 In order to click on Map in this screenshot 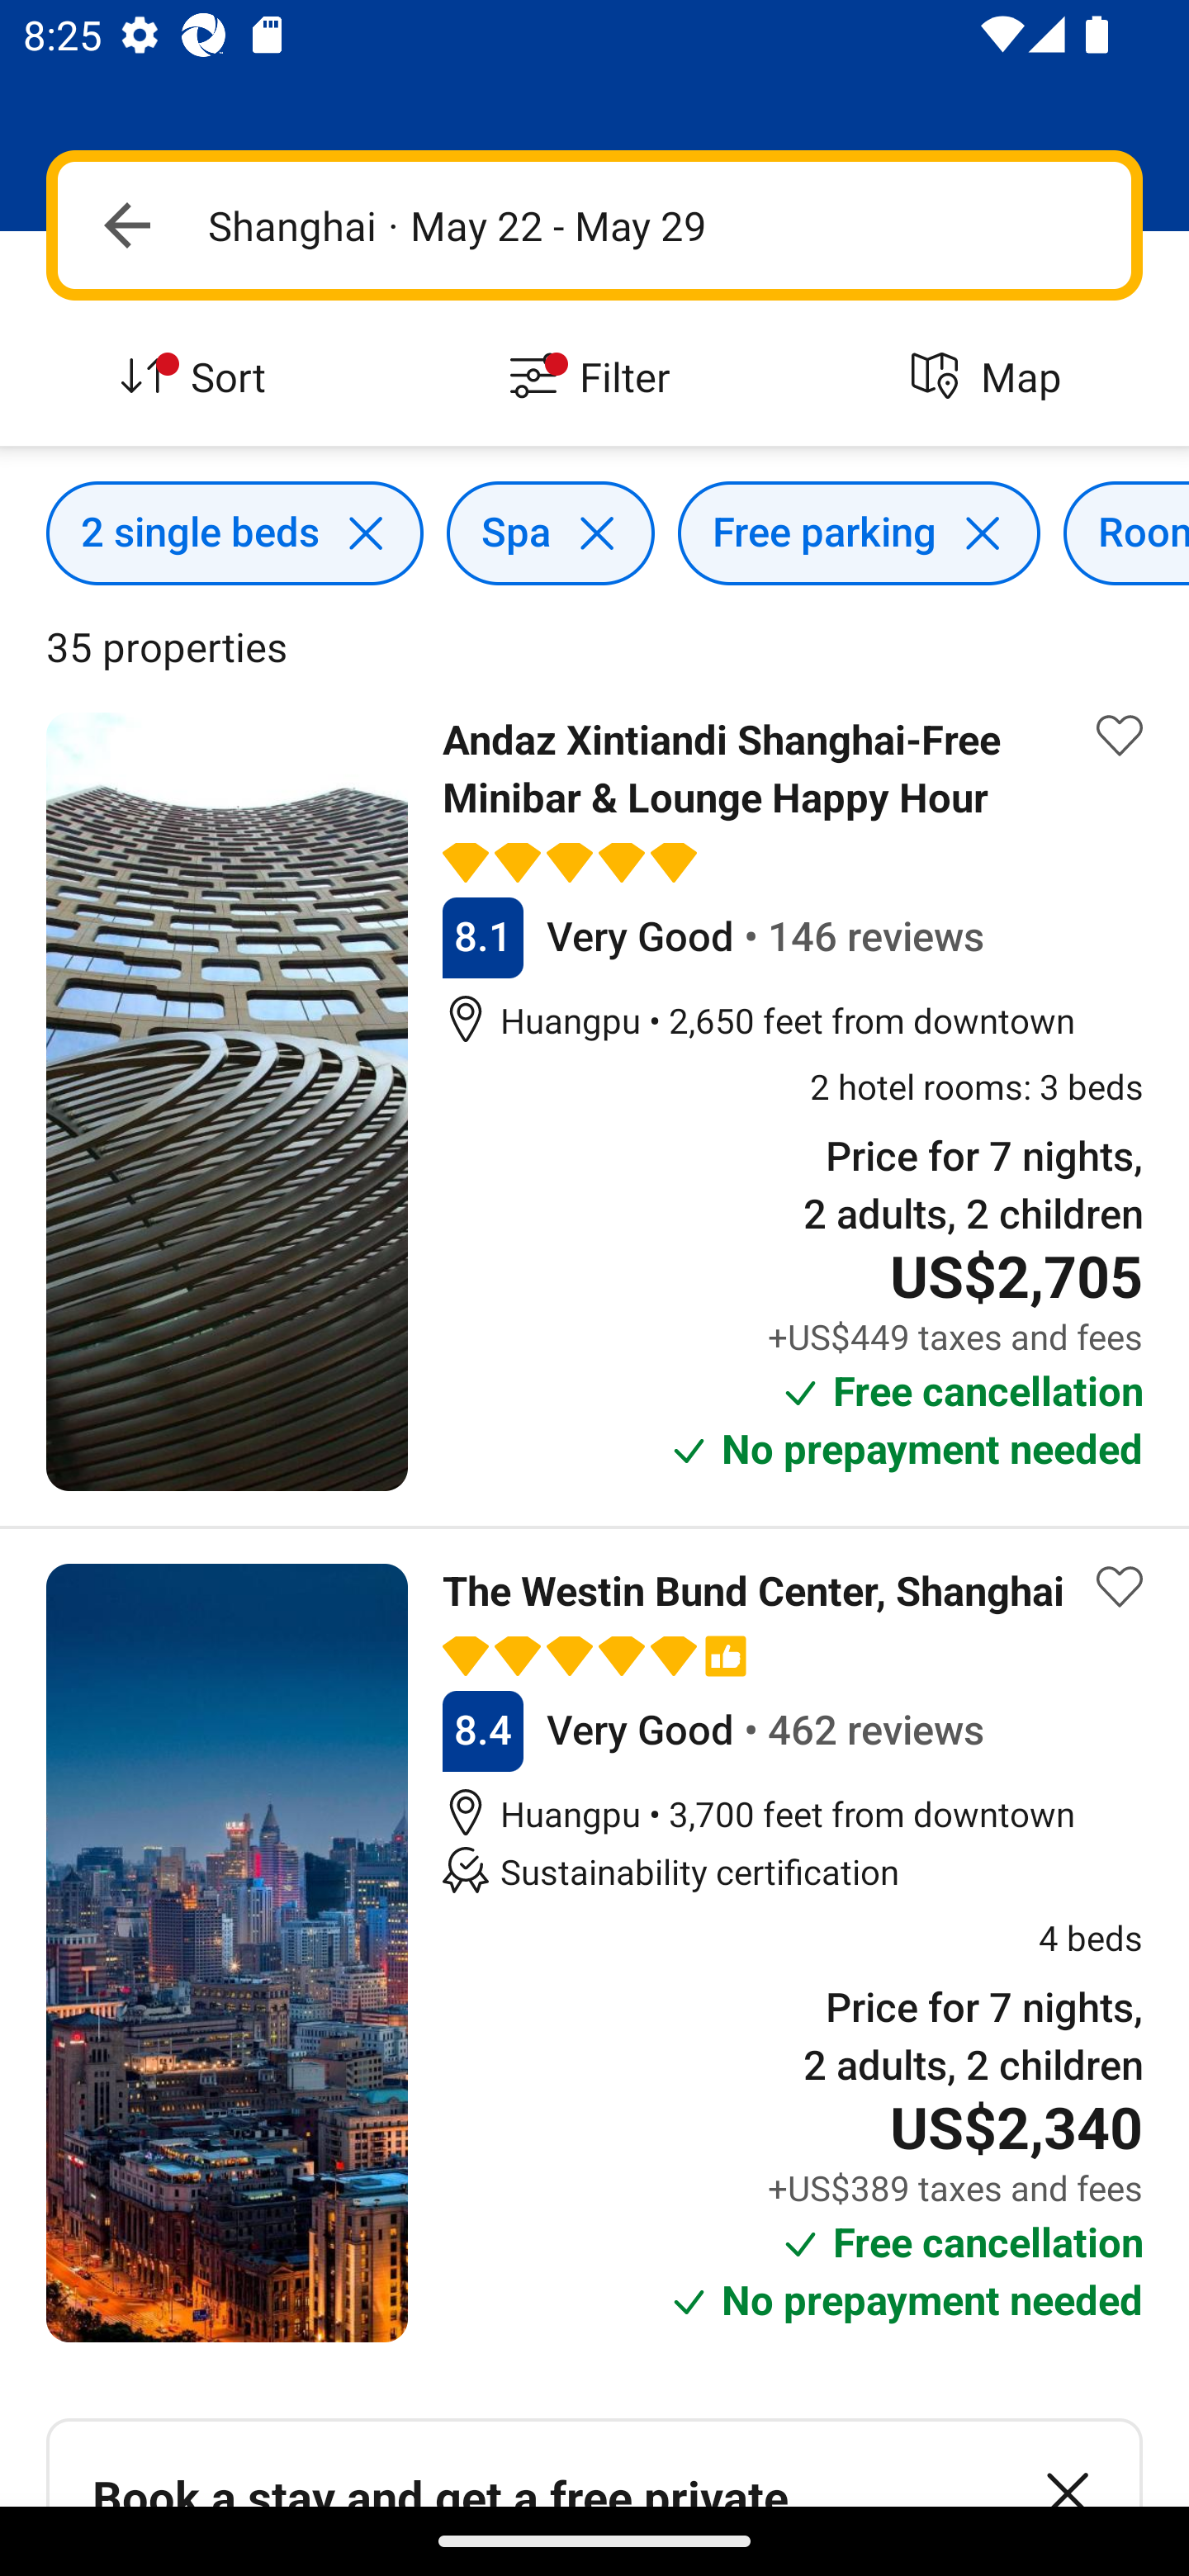, I will do `click(991, 378)`.